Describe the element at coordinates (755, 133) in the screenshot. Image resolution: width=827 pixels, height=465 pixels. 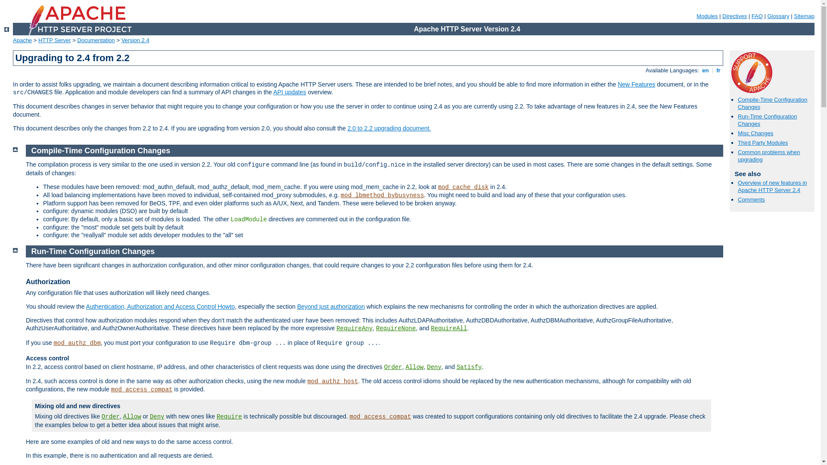
I see `Misc Changes` at that location.